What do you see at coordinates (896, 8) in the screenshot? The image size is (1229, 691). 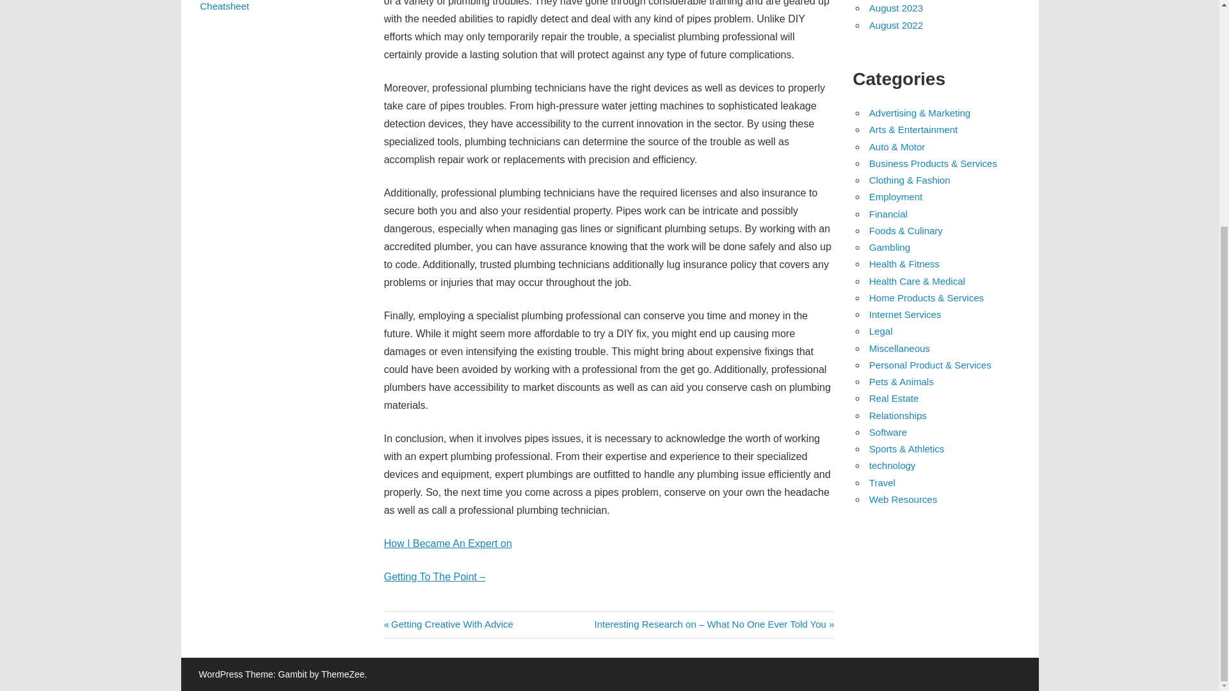 I see `Employment` at bounding box center [896, 8].